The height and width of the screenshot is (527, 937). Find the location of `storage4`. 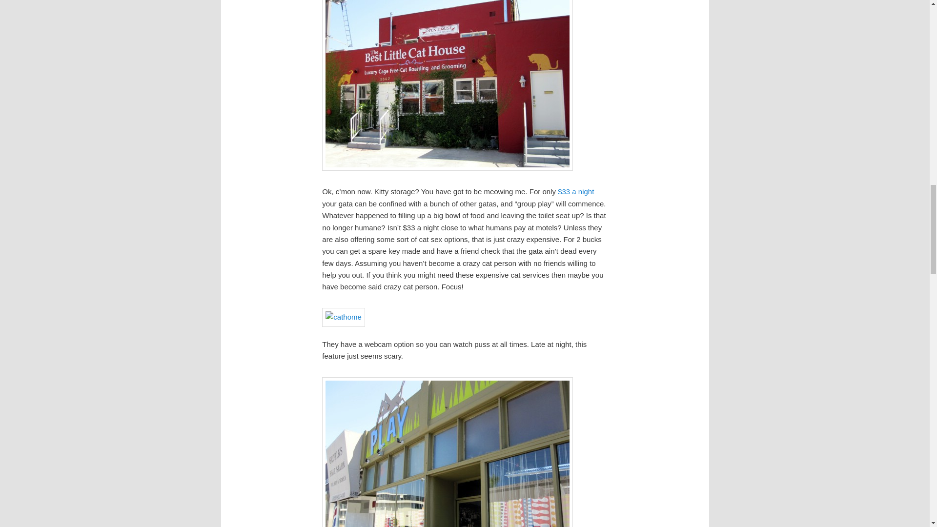

storage4 is located at coordinates (447, 452).